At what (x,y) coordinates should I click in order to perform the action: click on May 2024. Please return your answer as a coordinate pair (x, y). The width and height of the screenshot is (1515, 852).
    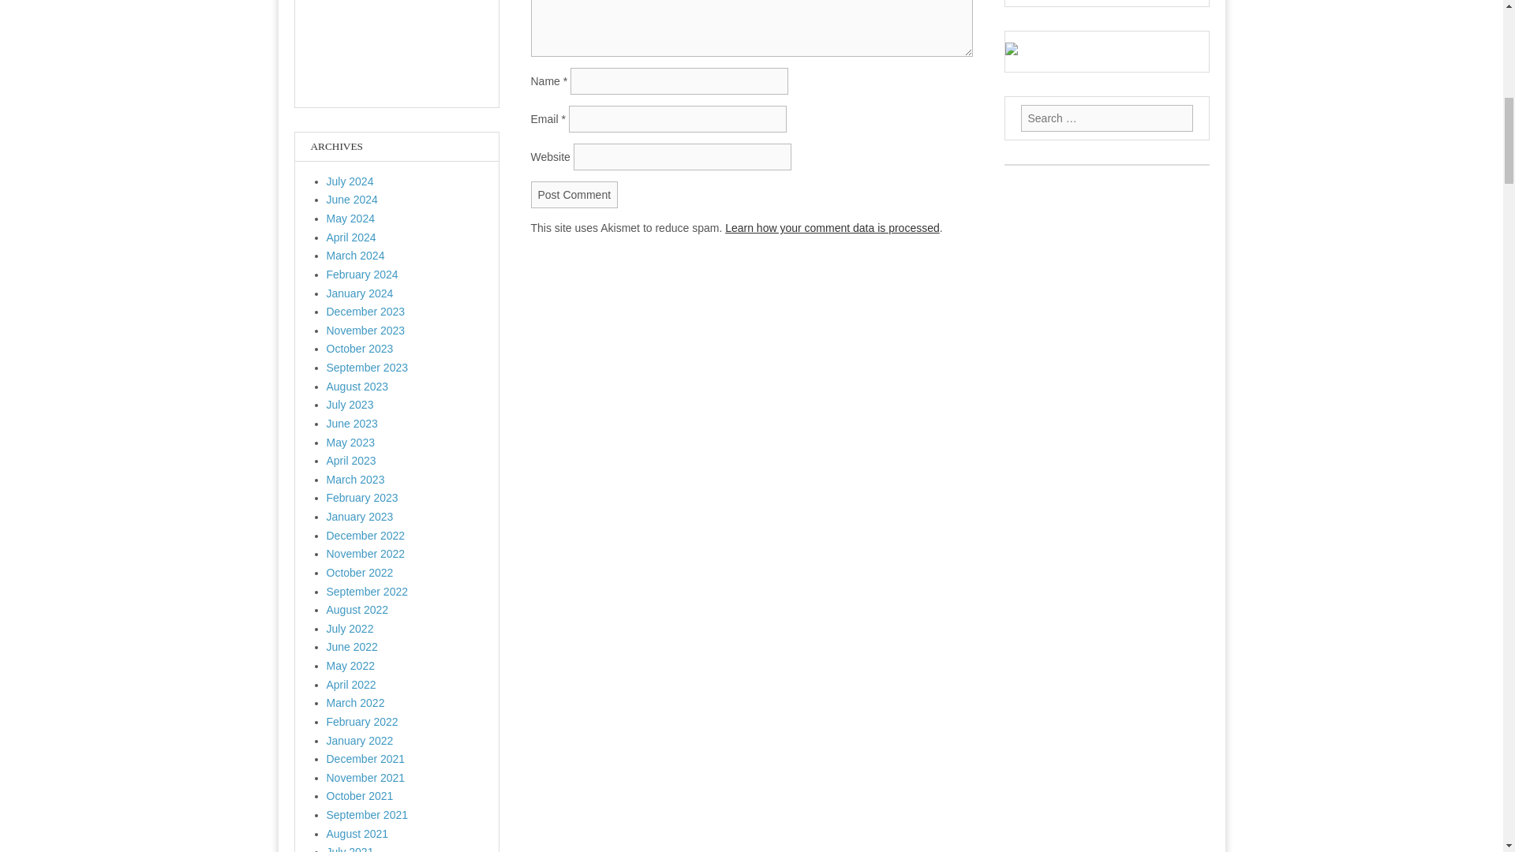
    Looking at the image, I should click on (350, 218).